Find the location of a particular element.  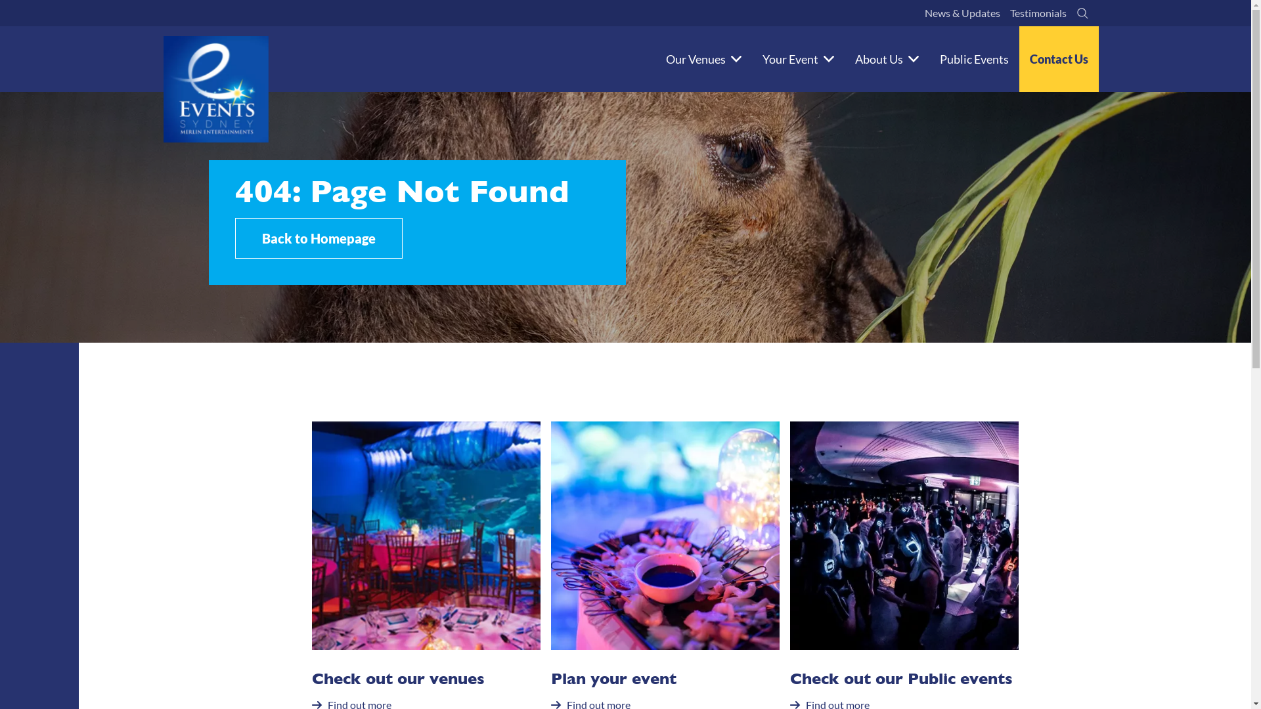

About Us is located at coordinates (887, 59).